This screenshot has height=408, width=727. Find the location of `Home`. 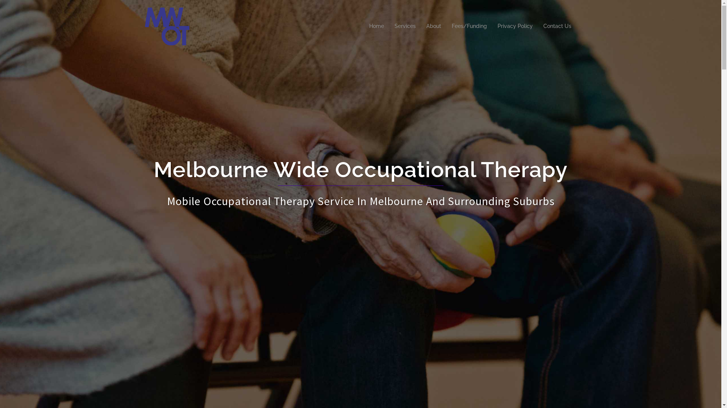

Home is located at coordinates (376, 26).